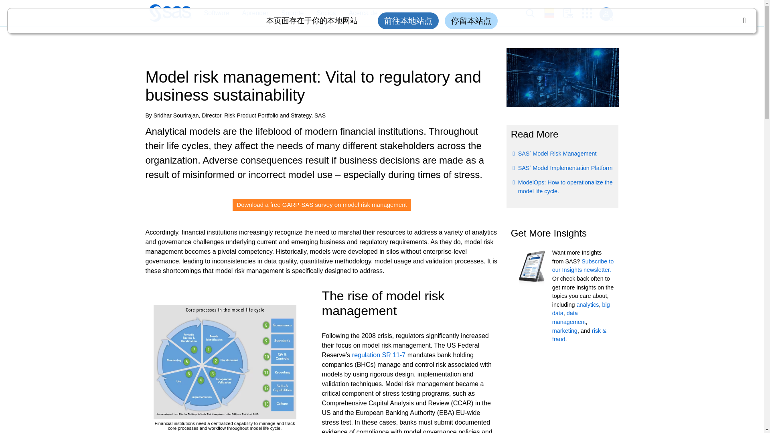 The height and width of the screenshot is (433, 770). Describe the element at coordinates (322, 13) in the screenshot. I see `Socios` at that location.